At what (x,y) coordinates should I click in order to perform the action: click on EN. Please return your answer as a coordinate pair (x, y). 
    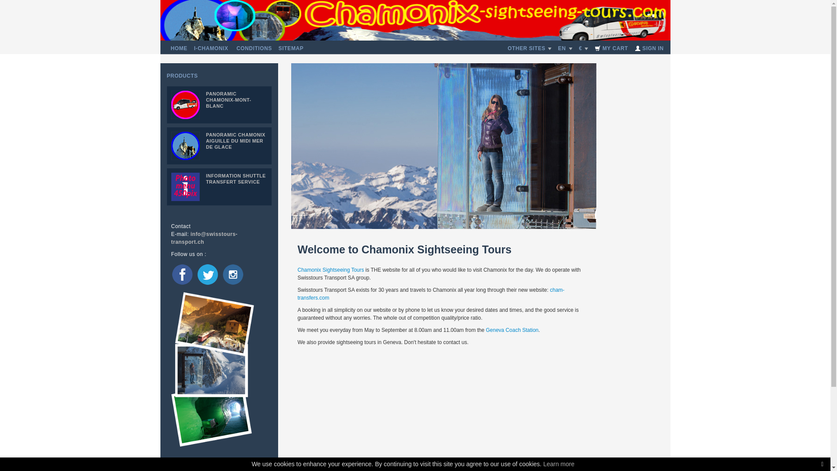
    Looking at the image, I should click on (565, 48).